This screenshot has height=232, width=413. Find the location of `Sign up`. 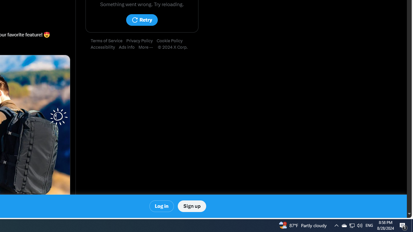

Sign up is located at coordinates (192, 206).